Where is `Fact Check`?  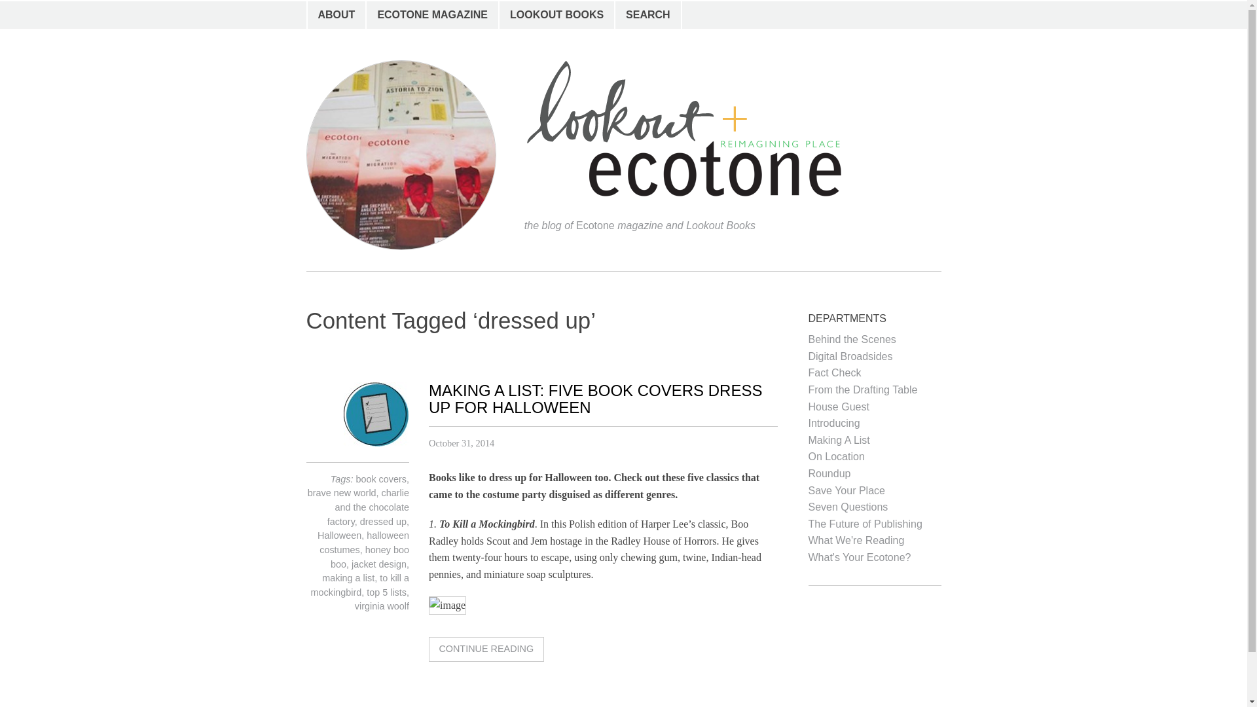
Fact Check is located at coordinates (834, 372).